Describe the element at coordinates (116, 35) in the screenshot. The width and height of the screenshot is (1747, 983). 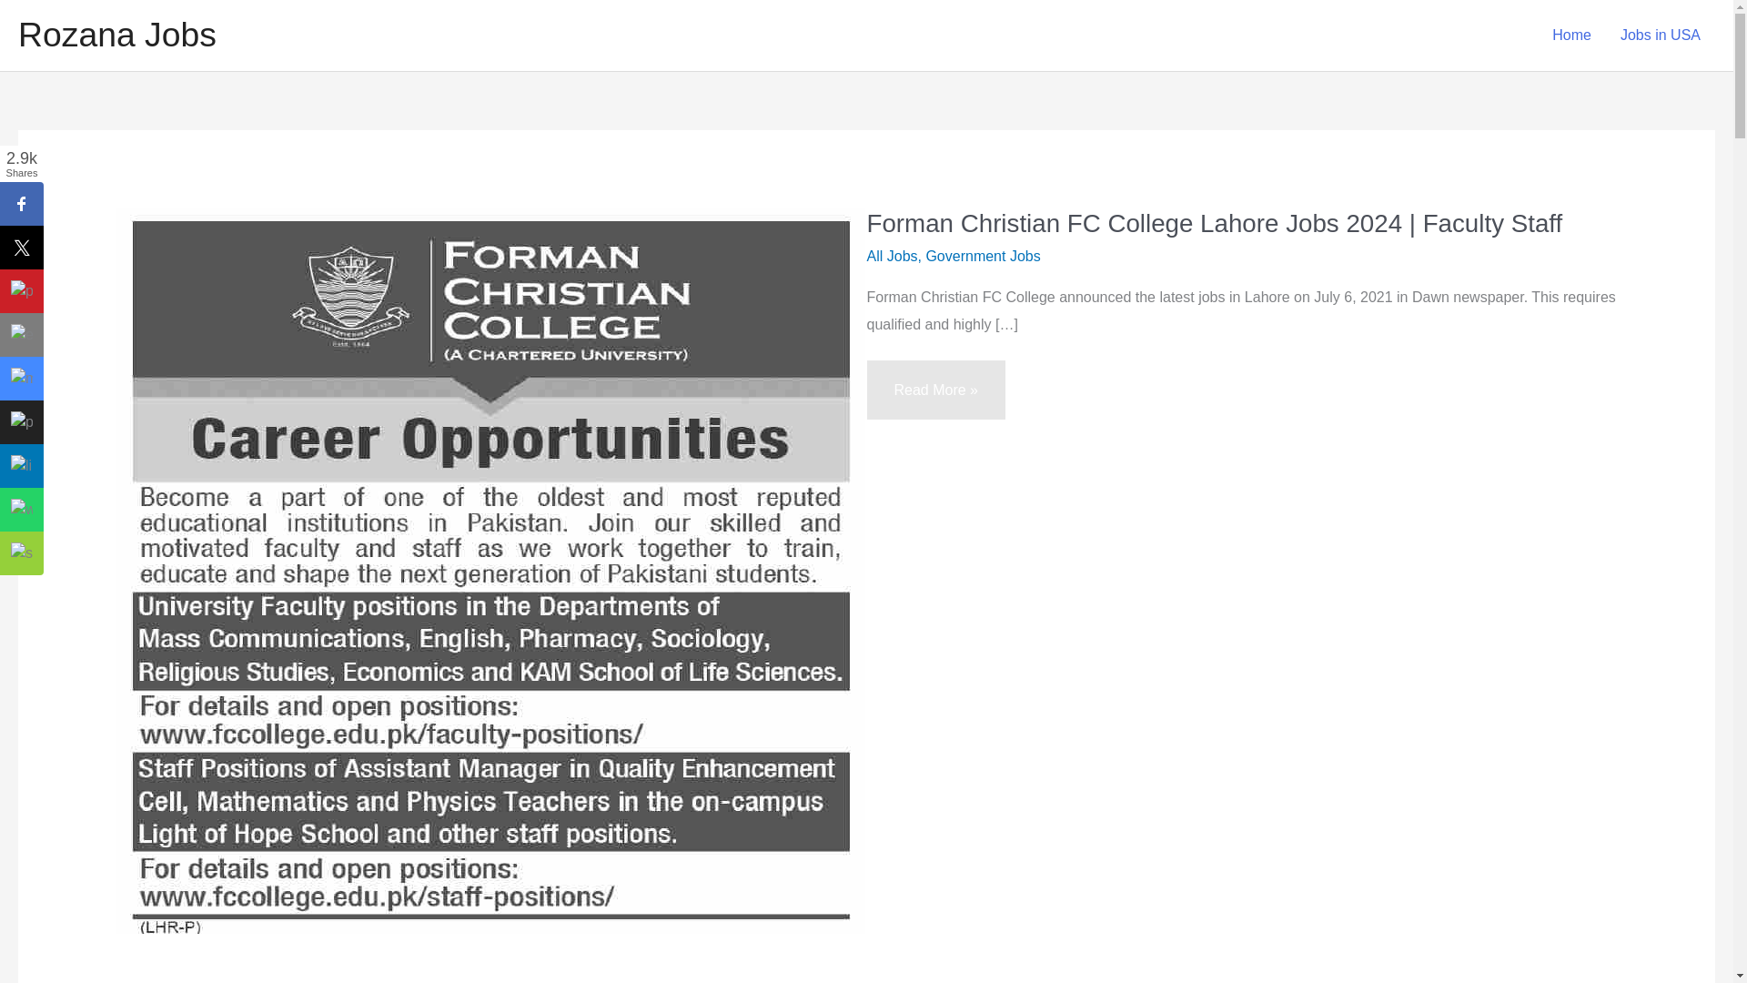
I see `Rozana Jobs` at that location.